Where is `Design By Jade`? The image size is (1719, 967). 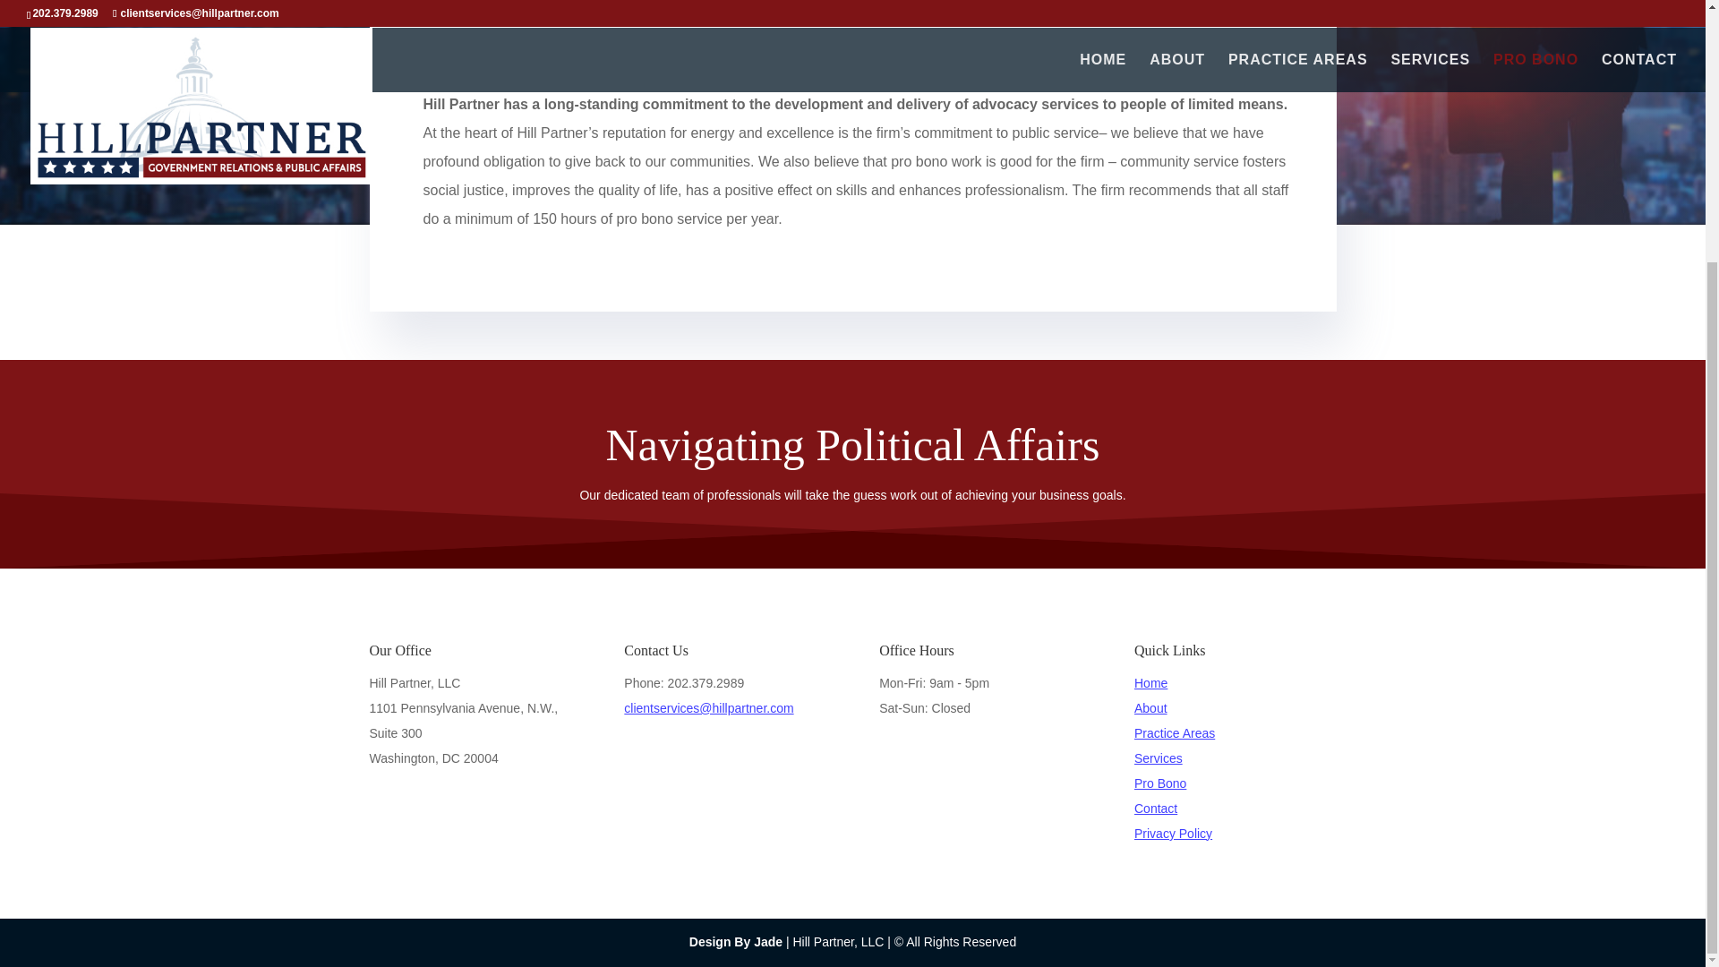 Design By Jade is located at coordinates (735, 942).